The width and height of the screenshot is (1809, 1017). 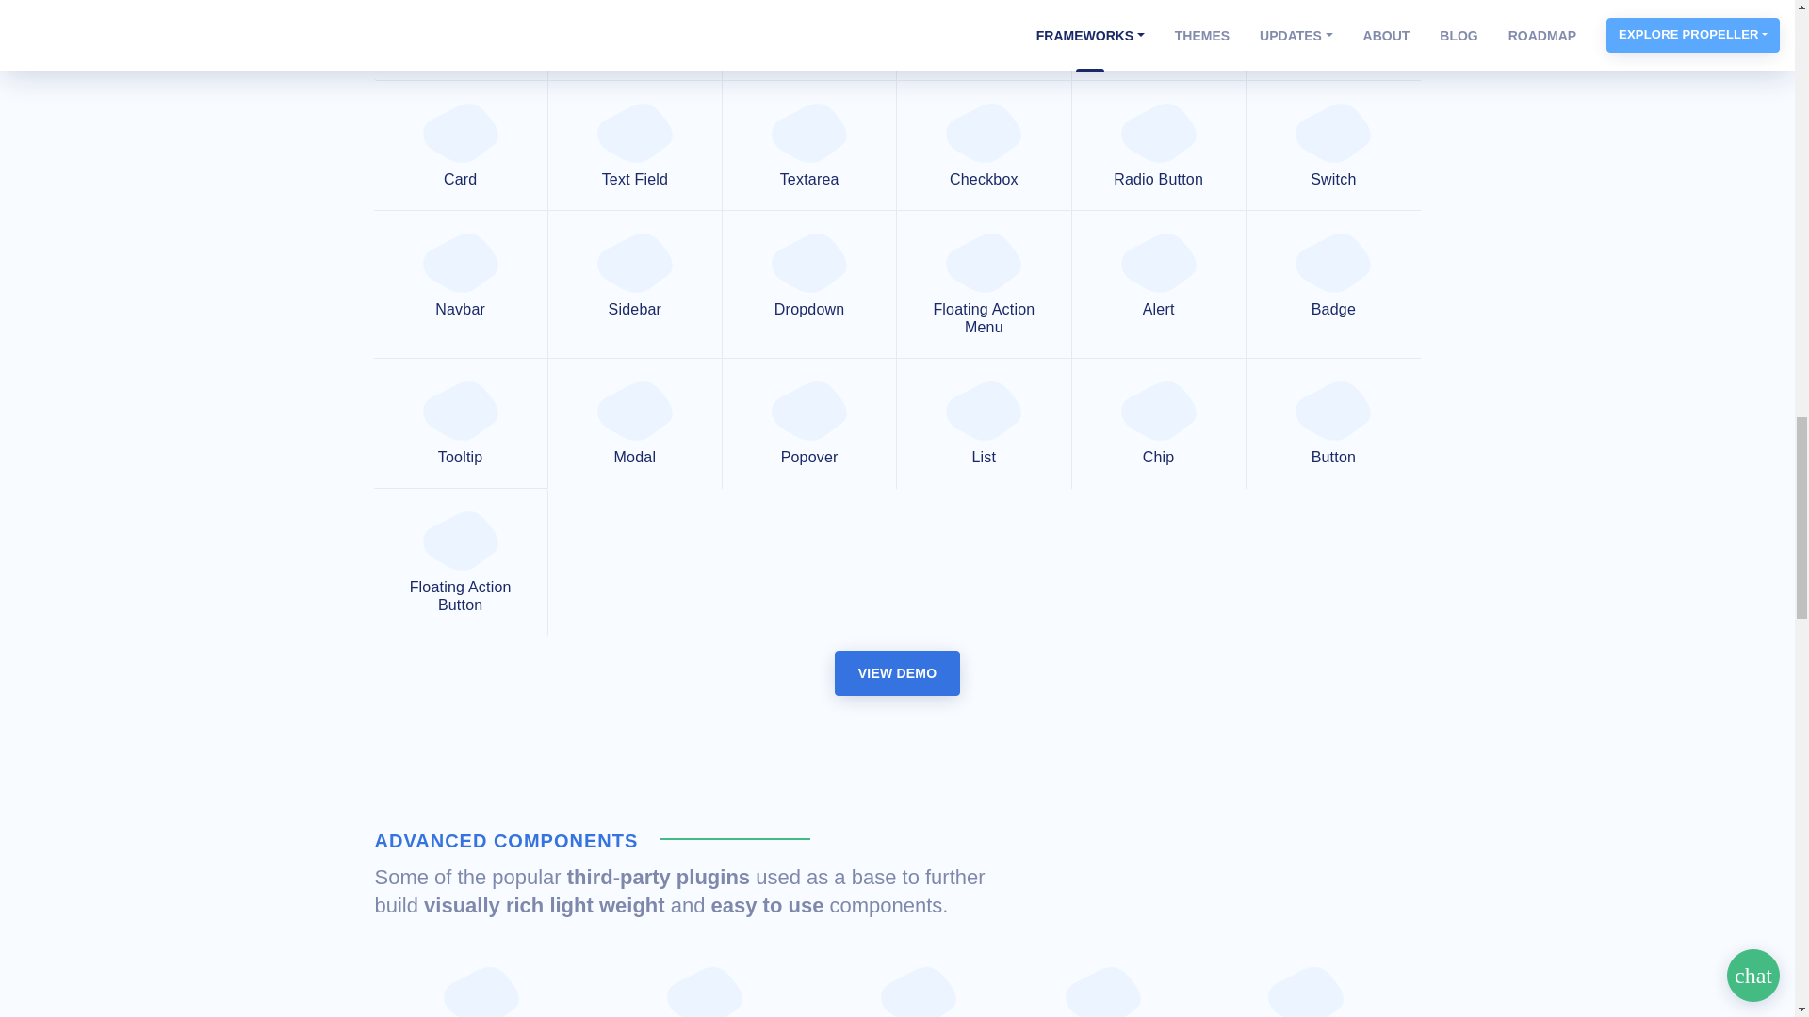 What do you see at coordinates (635, 145) in the screenshot?
I see `Text Field` at bounding box center [635, 145].